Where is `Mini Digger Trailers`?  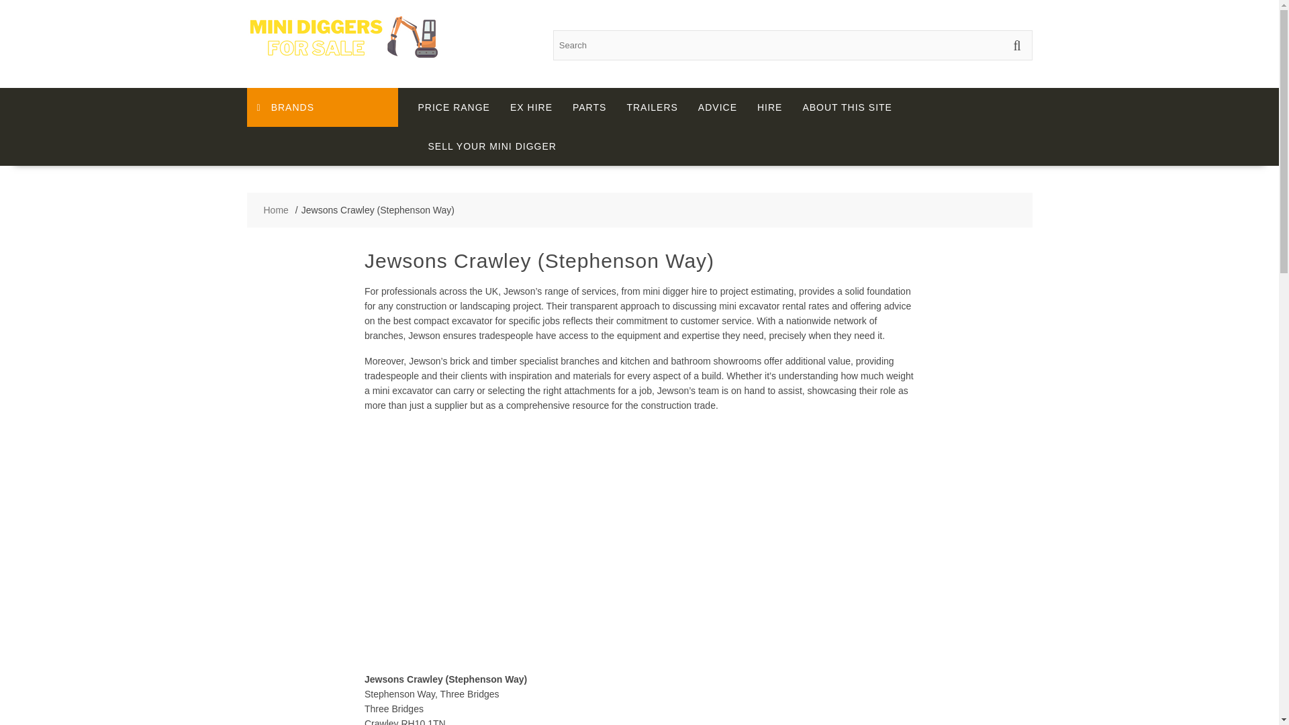
Mini Digger Trailers is located at coordinates (651, 107).